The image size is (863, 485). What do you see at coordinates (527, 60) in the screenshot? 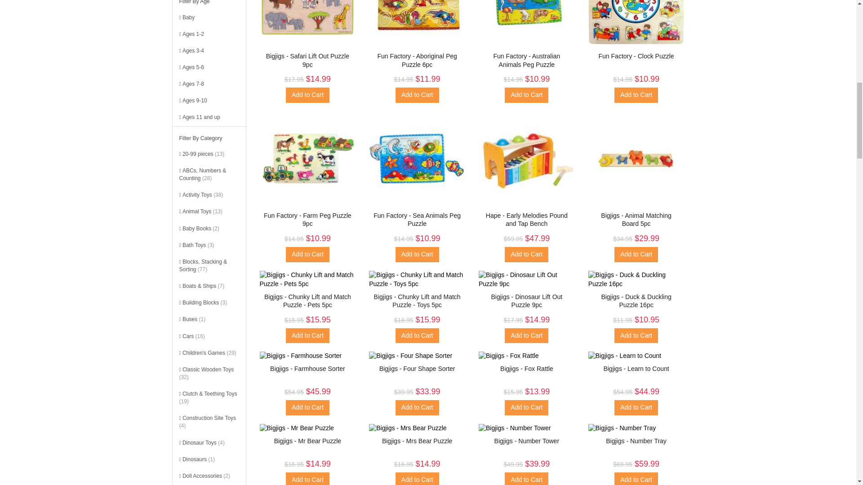
I see `Fun Factory - Australian Animals Peg Puzzle` at bounding box center [527, 60].